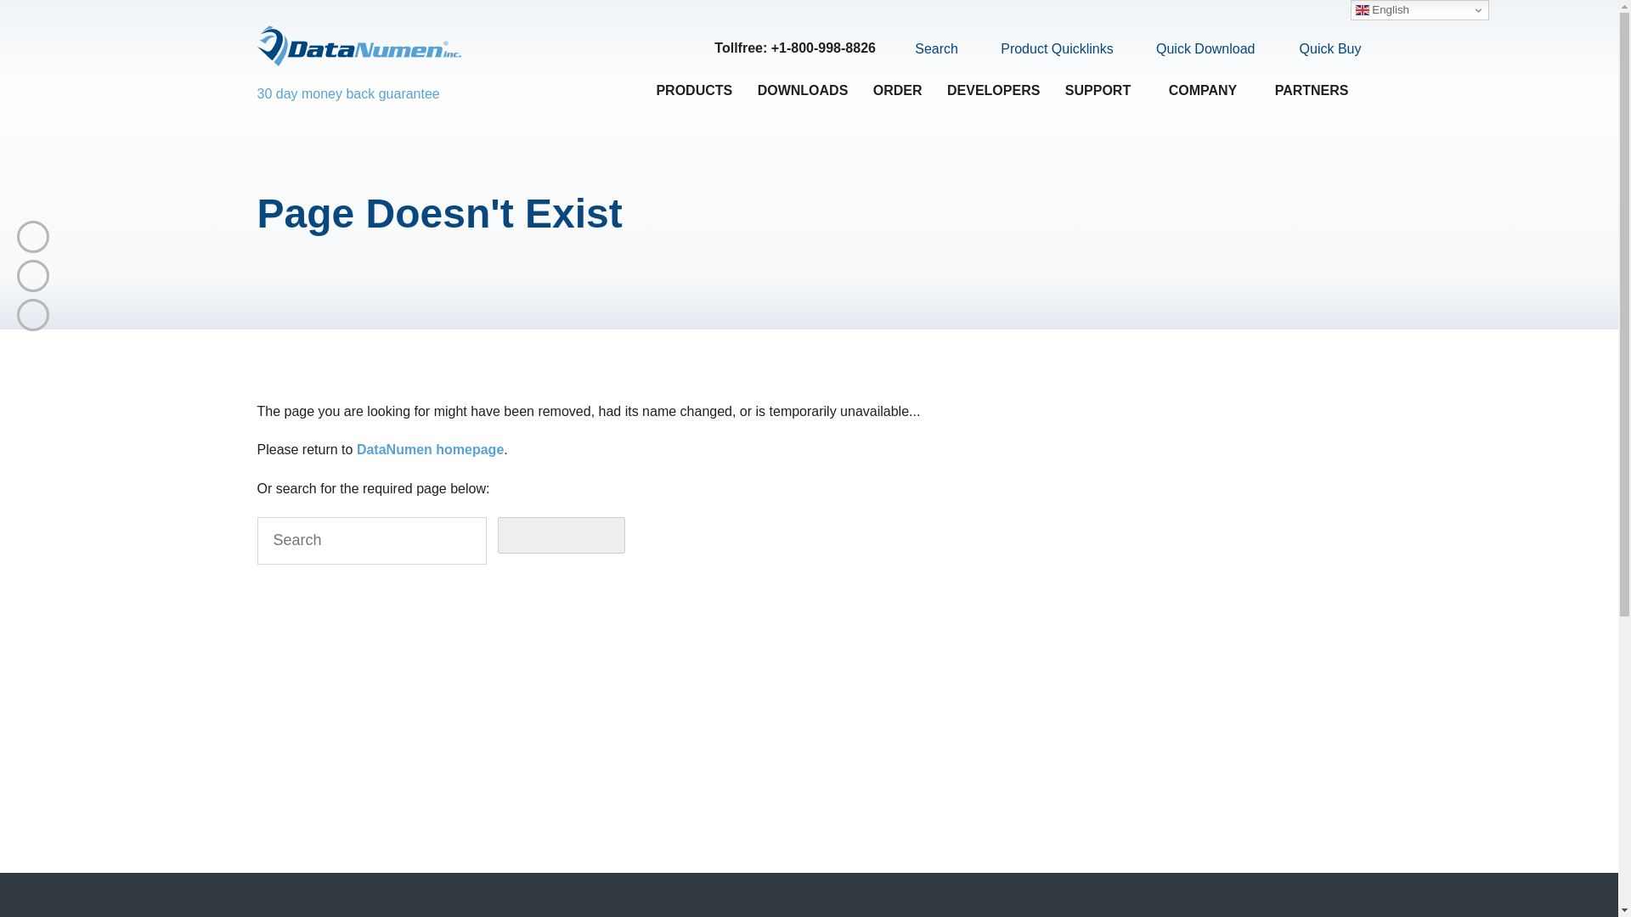 The height and width of the screenshot is (917, 1631). What do you see at coordinates (370, 541) in the screenshot?
I see `Search for:` at bounding box center [370, 541].